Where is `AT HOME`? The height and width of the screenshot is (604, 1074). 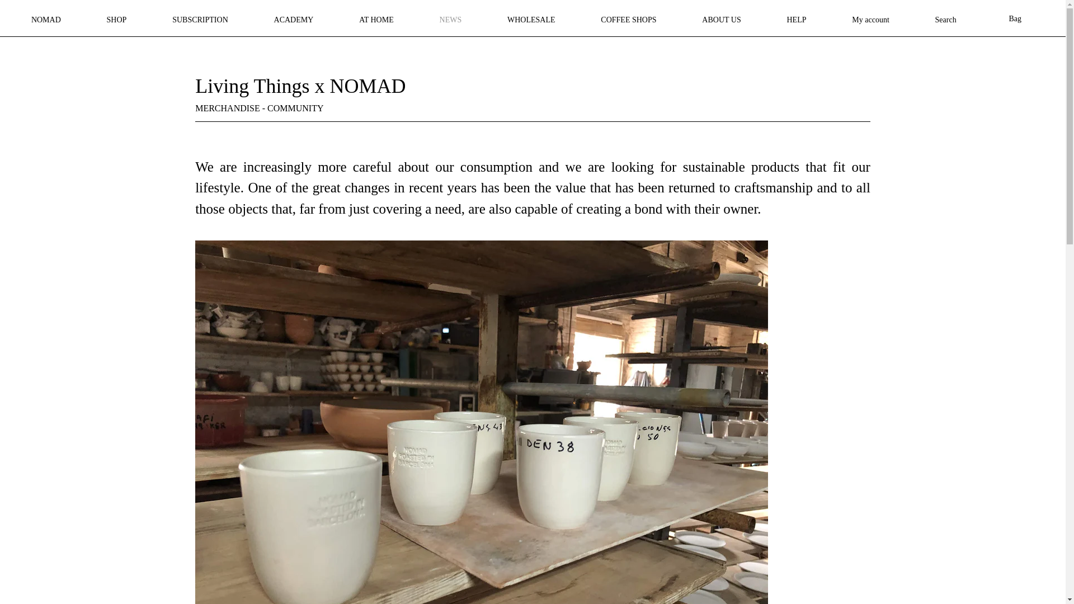
AT HOME is located at coordinates (376, 19).